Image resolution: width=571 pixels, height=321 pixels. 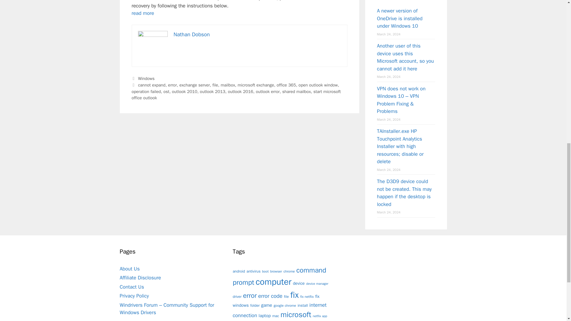 What do you see at coordinates (194, 85) in the screenshot?
I see `exchange server` at bounding box center [194, 85].